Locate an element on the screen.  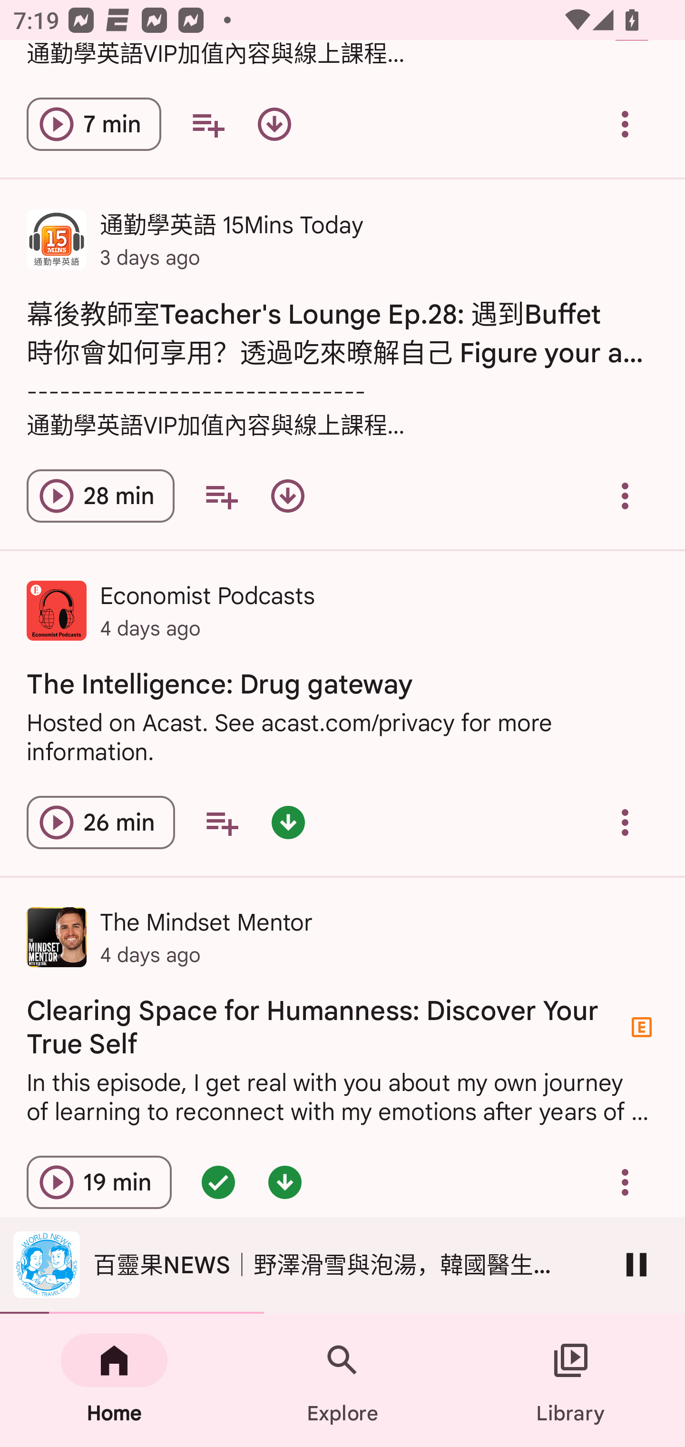
Overflow menu is located at coordinates (625, 1182).